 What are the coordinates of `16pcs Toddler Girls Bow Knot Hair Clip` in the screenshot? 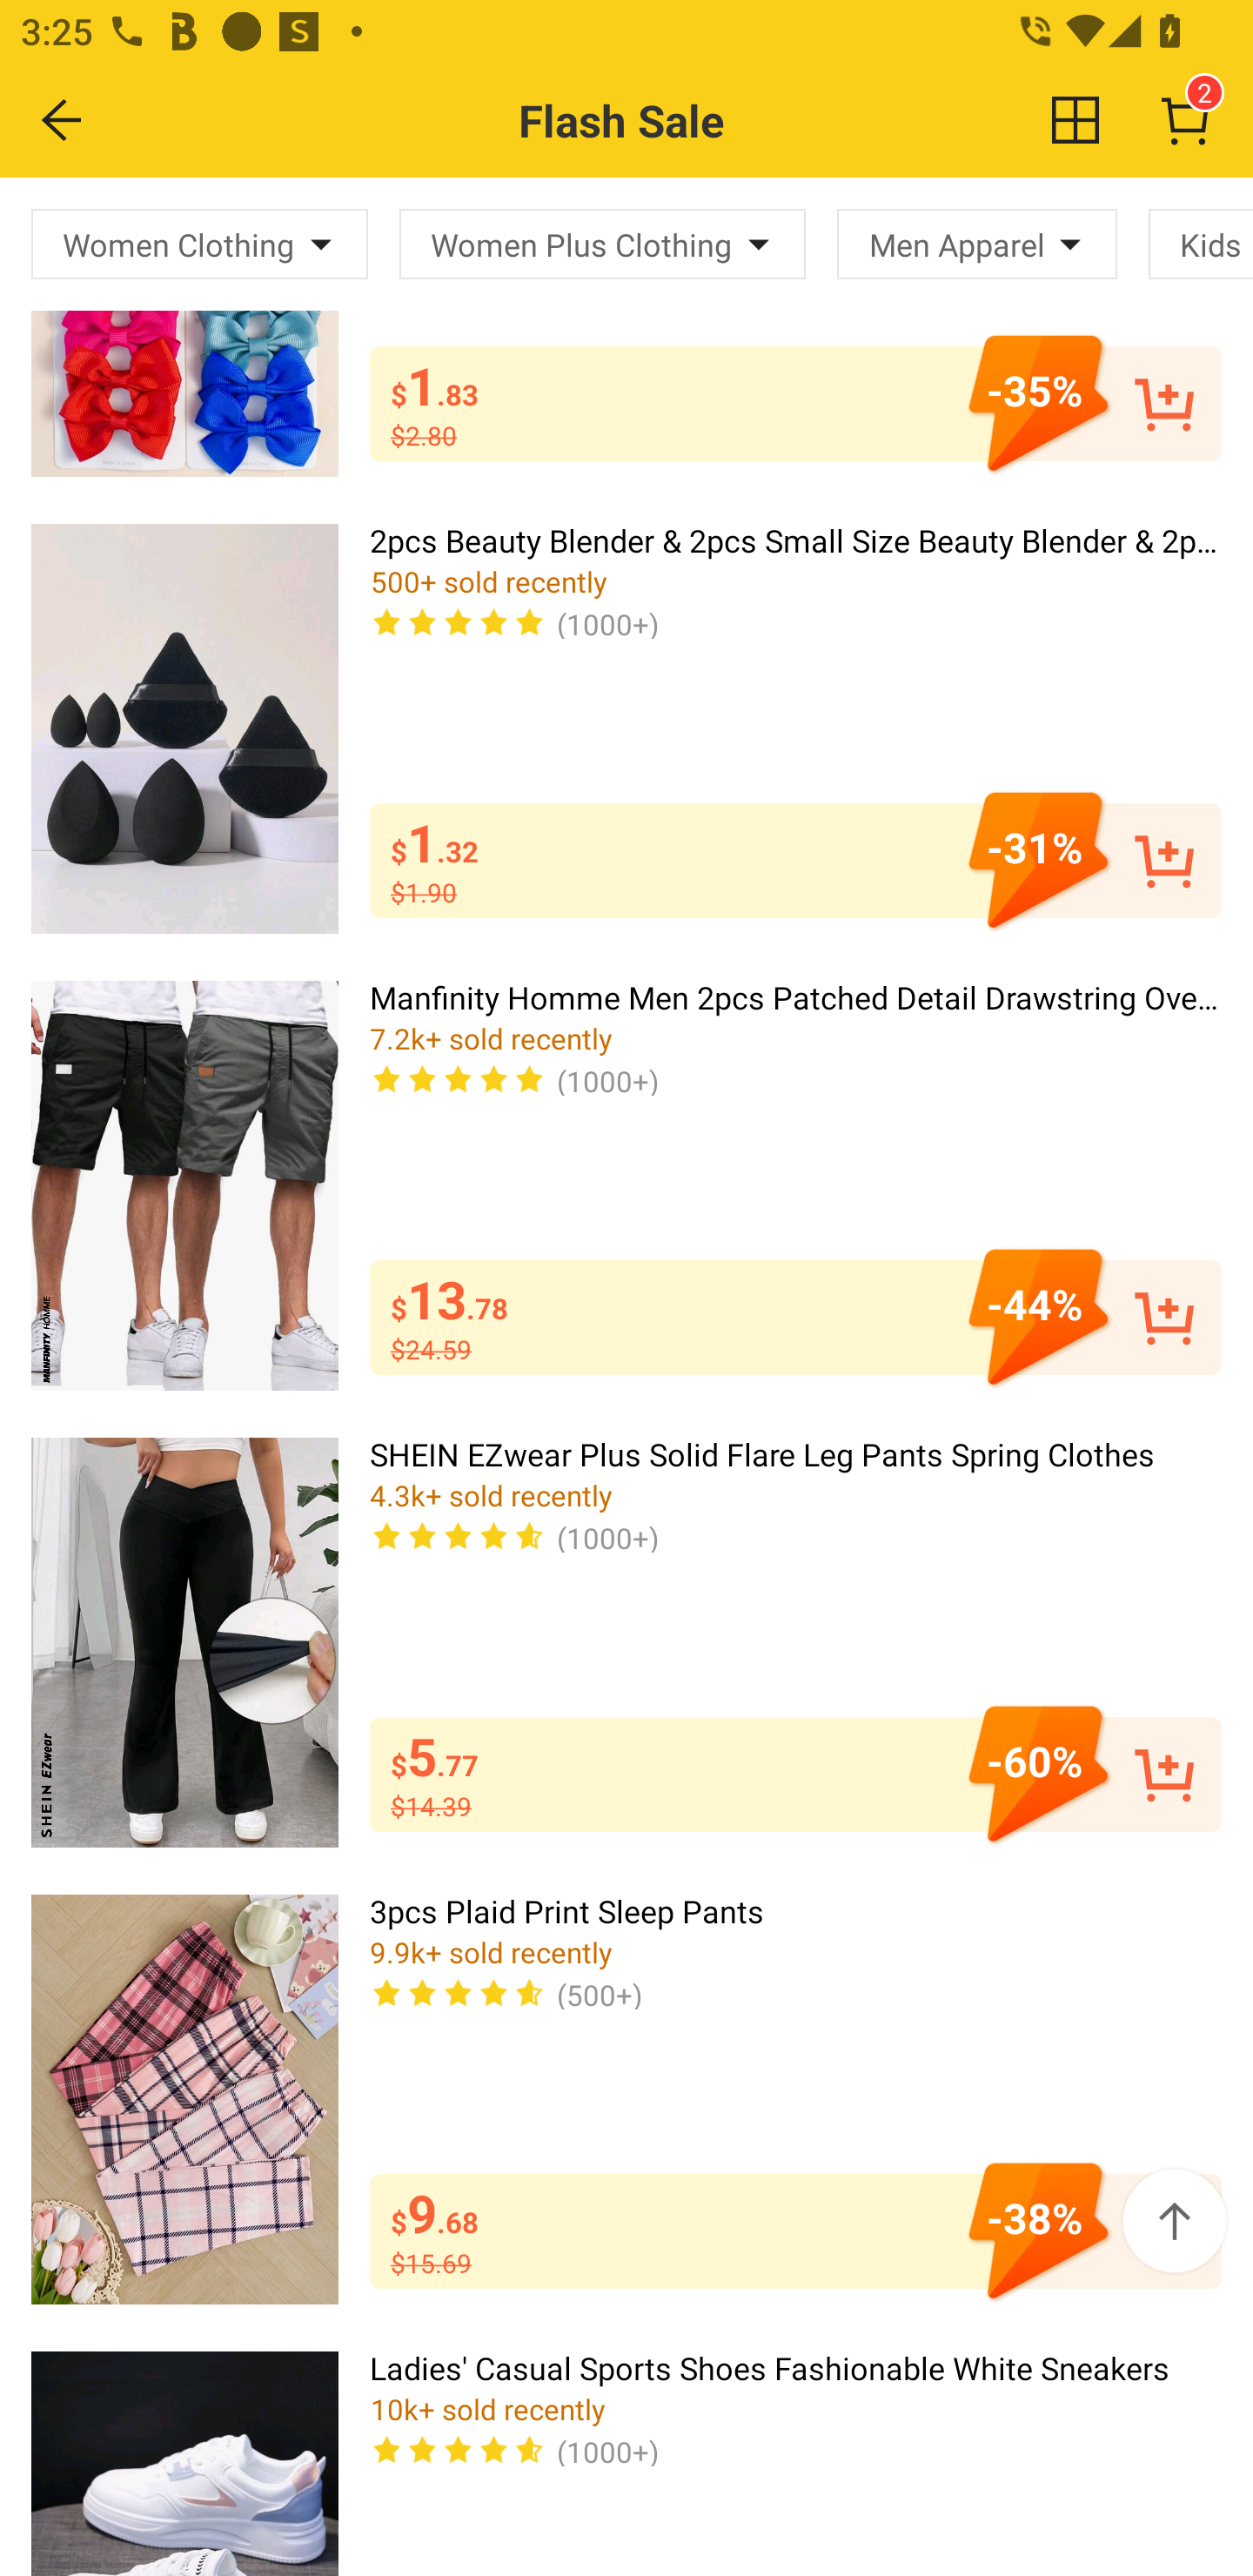 It's located at (184, 327).